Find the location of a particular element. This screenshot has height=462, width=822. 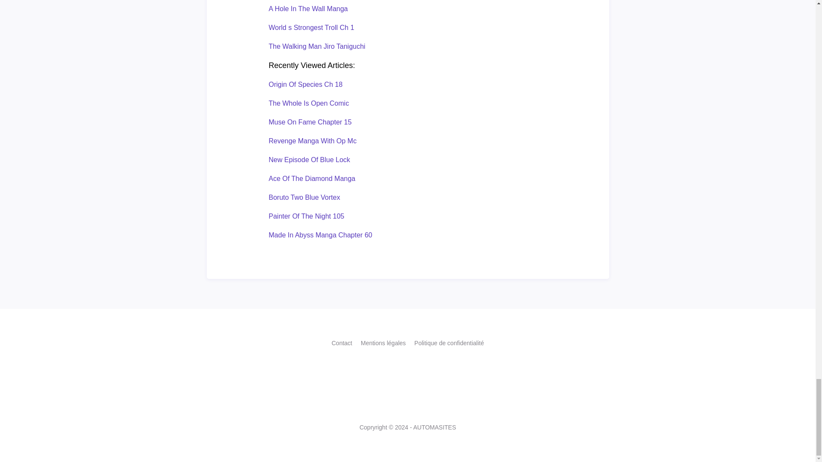

Painter Of The Night 105 is located at coordinates (307, 216).